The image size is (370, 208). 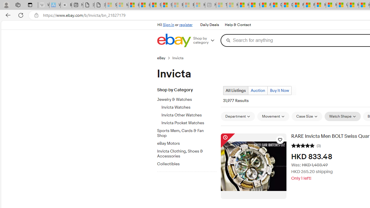 I want to click on Jewelry & Watches, so click(x=184, y=100).